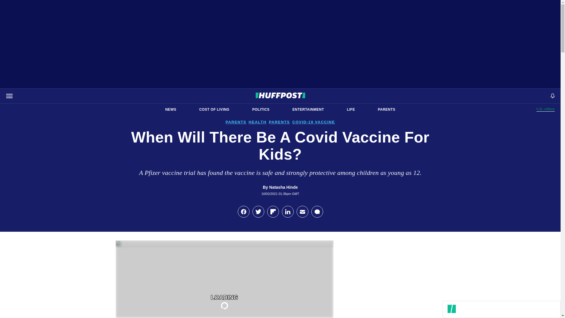 This screenshot has width=565, height=318. What do you see at coordinates (351, 110) in the screenshot?
I see `LIFE` at bounding box center [351, 110].